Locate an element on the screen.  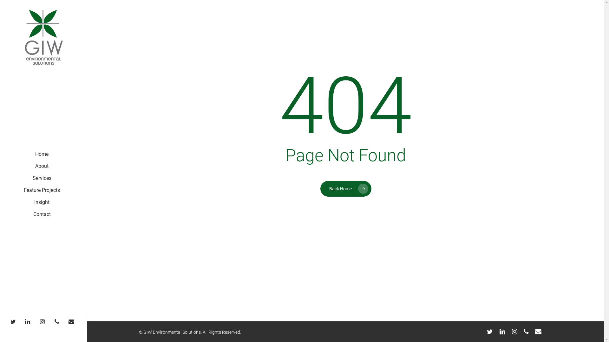
Services is located at coordinates (42, 178).